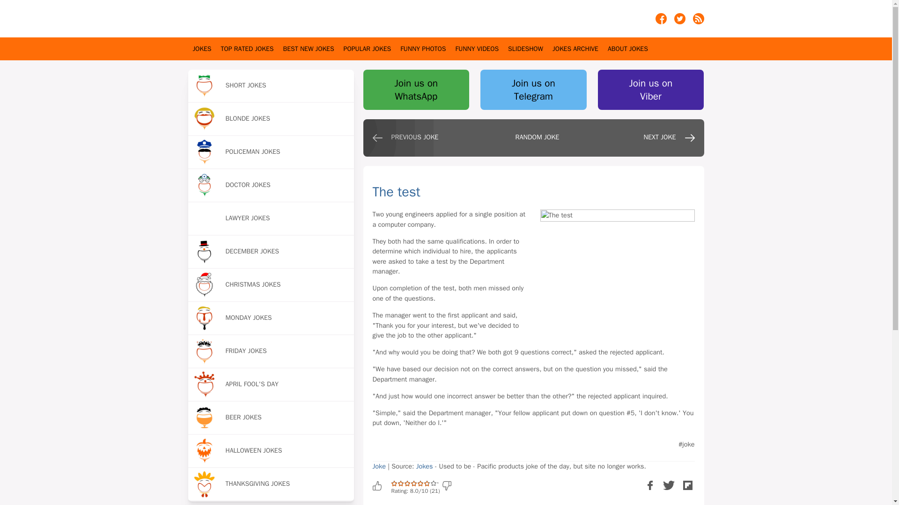 This screenshot has height=505, width=899. Describe the element at coordinates (525, 49) in the screenshot. I see `Slideshow` at that location.